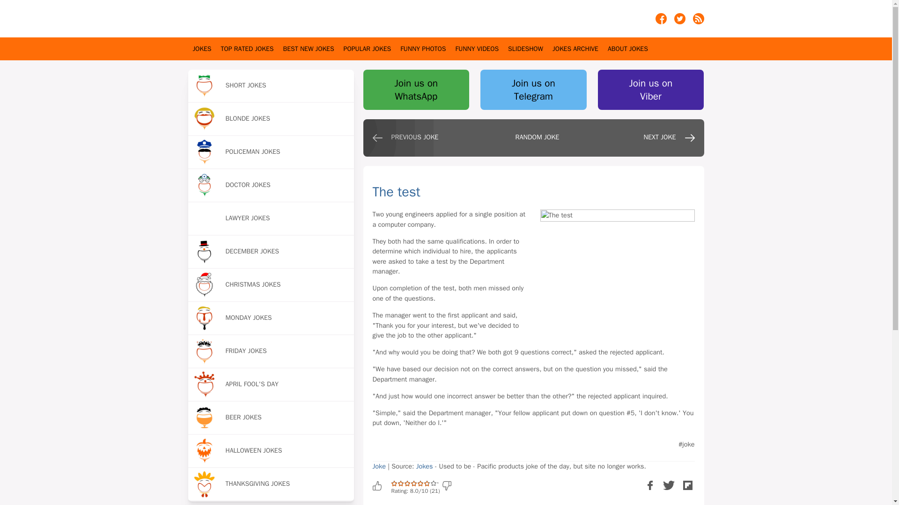 This screenshot has height=505, width=899. Describe the element at coordinates (525, 49) in the screenshot. I see `Slideshow` at that location.